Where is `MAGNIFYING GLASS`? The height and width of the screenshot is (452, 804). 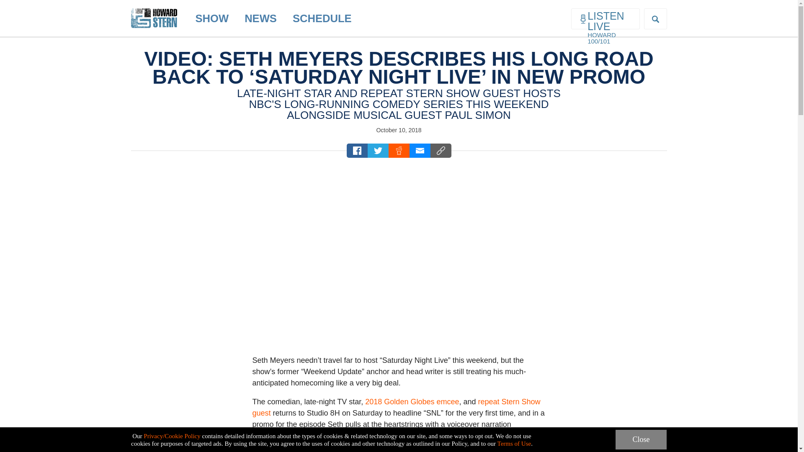 MAGNIFYING GLASS is located at coordinates (655, 19).